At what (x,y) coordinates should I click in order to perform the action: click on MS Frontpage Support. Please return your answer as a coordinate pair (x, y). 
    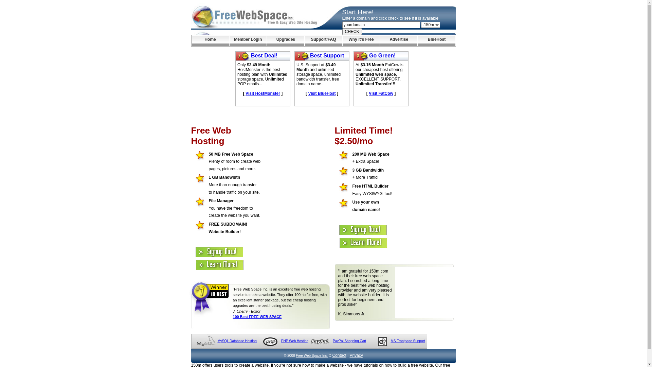
    Looking at the image, I should click on (407, 341).